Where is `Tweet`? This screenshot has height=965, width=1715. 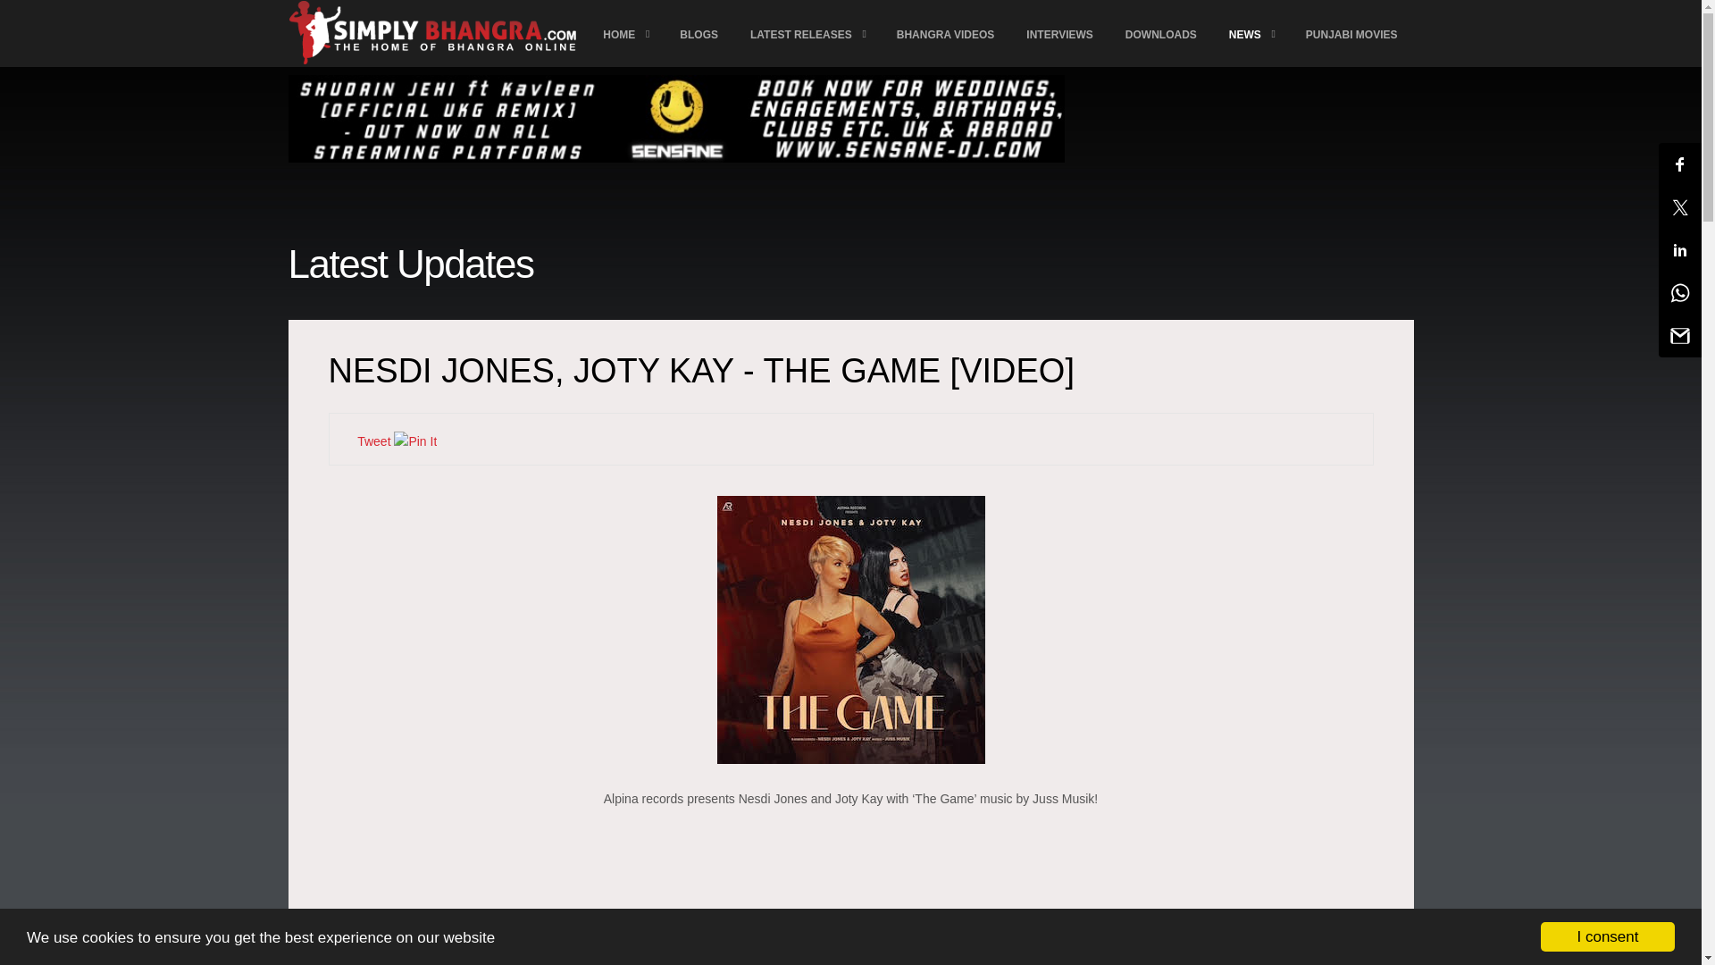 Tweet is located at coordinates (373, 441).